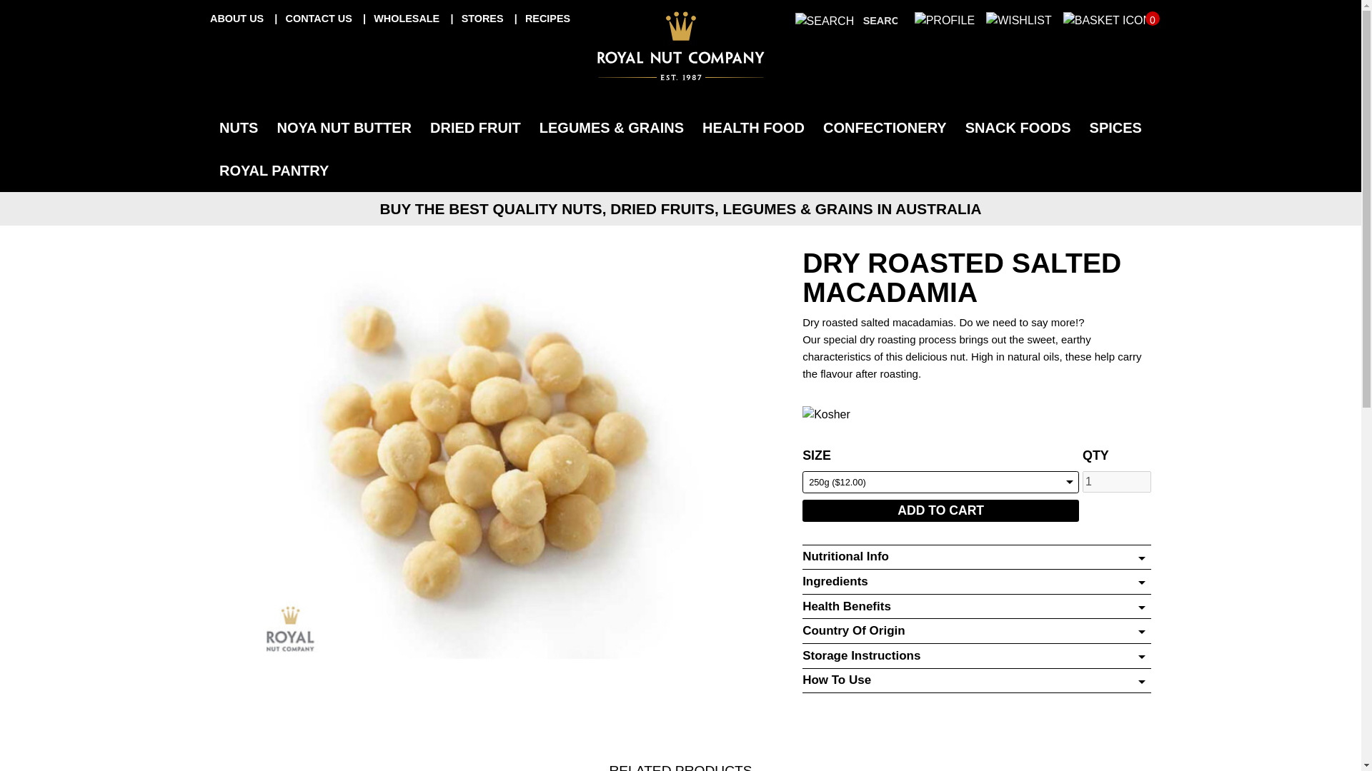 The image size is (1372, 771). What do you see at coordinates (680, 46) in the screenshot?
I see `RNC` at bounding box center [680, 46].